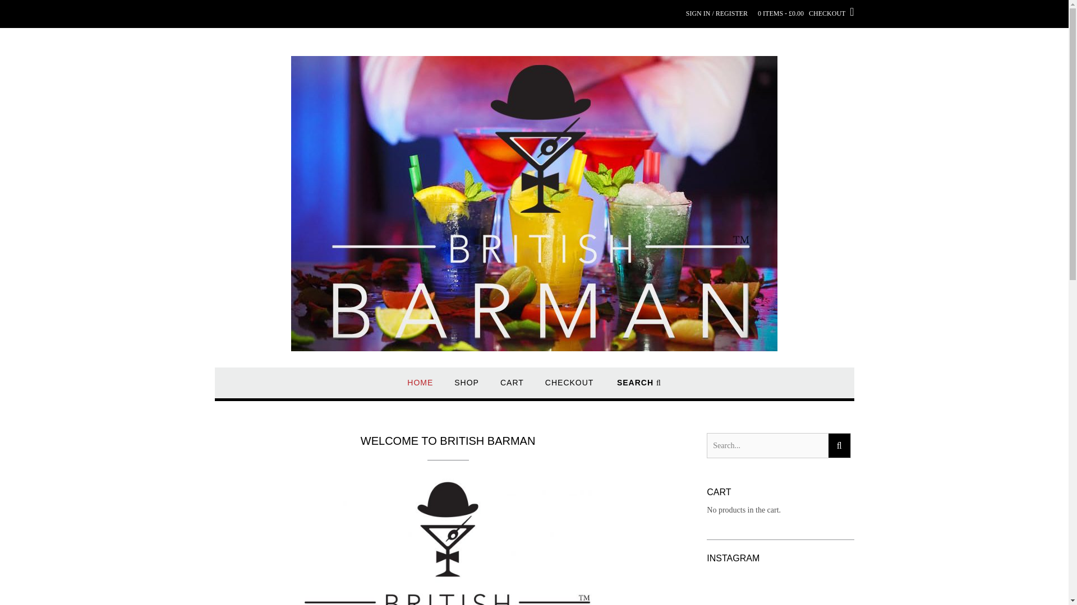  What do you see at coordinates (639, 388) in the screenshot?
I see `SEARCH` at bounding box center [639, 388].